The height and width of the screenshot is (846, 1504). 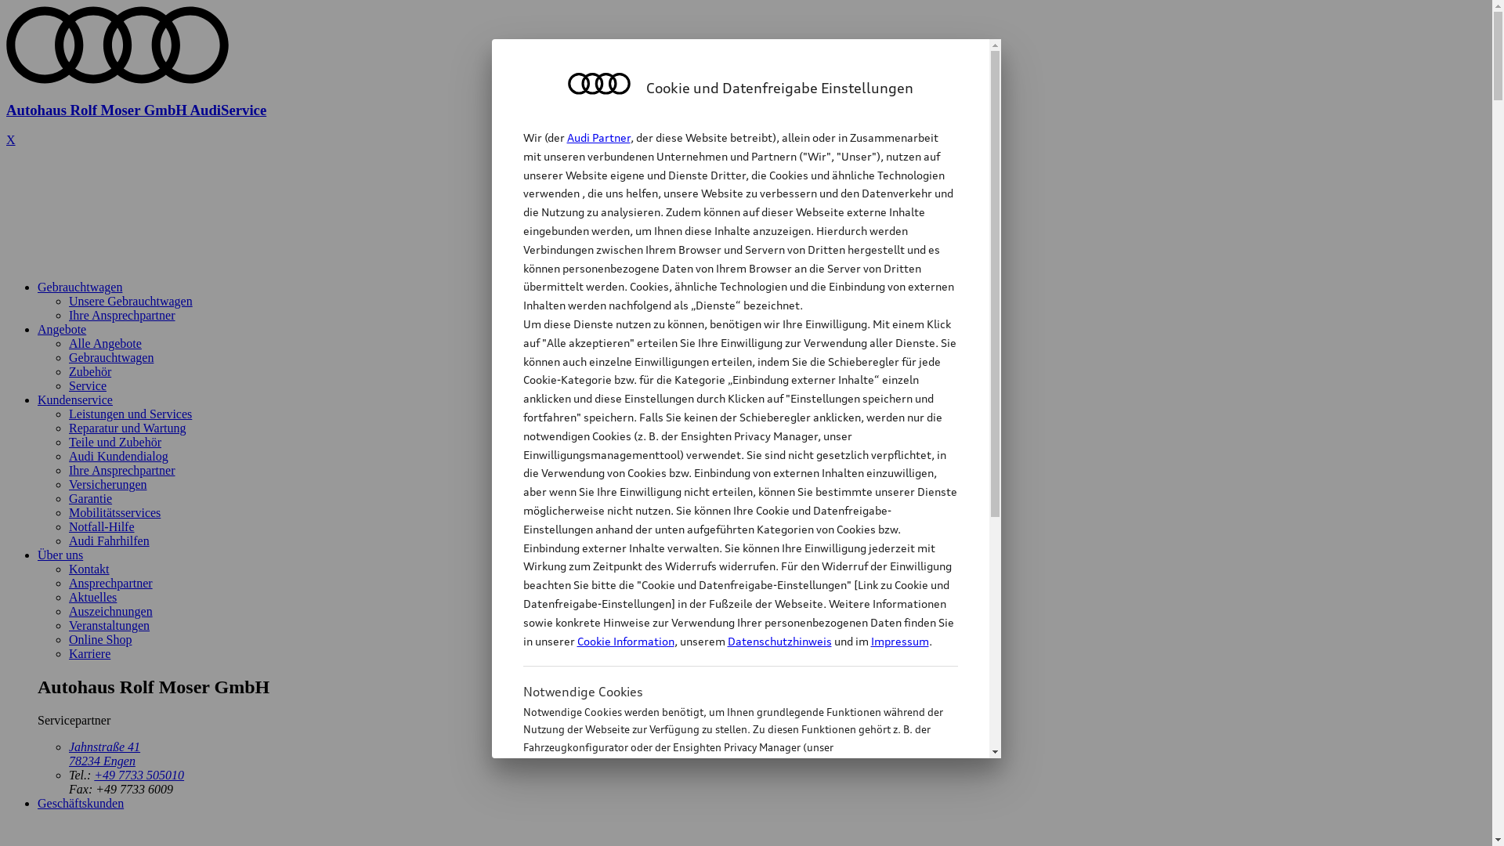 I want to click on X, so click(x=11, y=139).